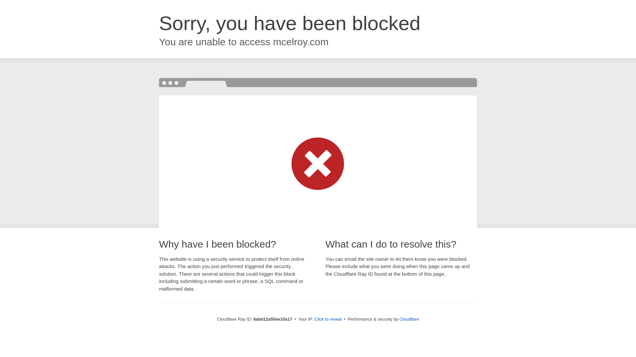  I want to click on Click to reveal, so click(328, 319).